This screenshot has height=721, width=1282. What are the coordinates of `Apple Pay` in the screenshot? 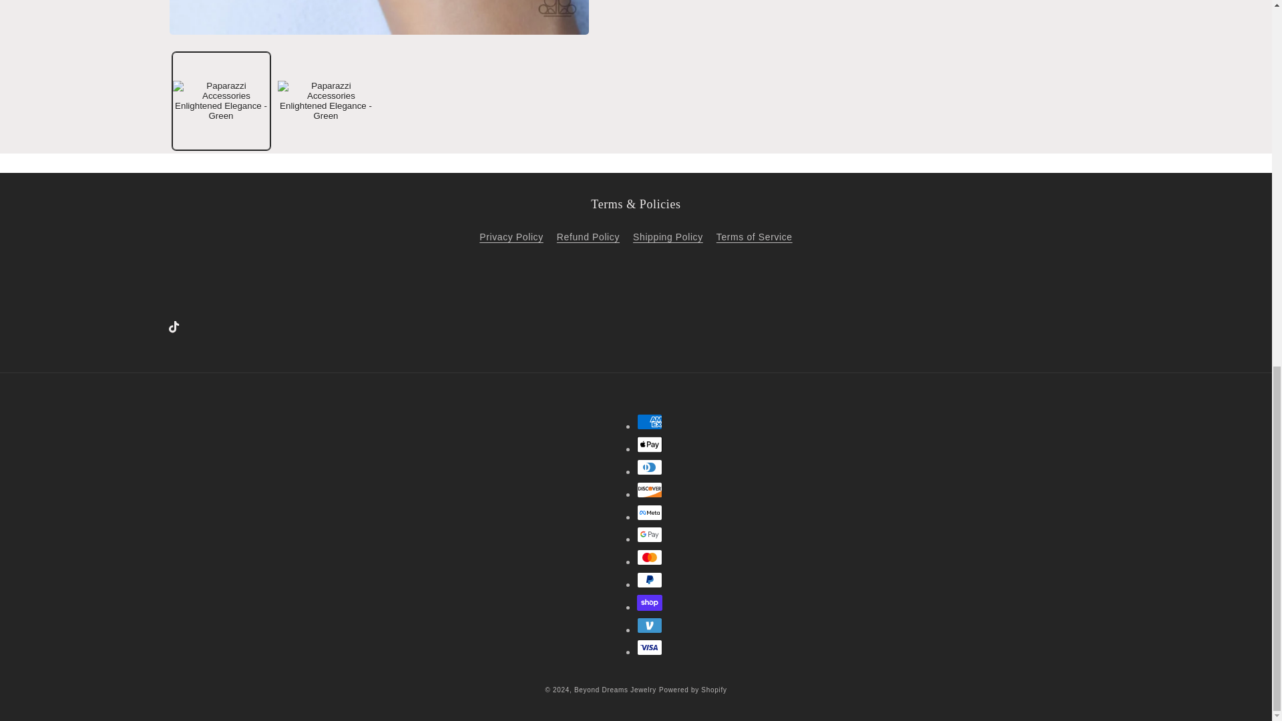 It's located at (650, 445).